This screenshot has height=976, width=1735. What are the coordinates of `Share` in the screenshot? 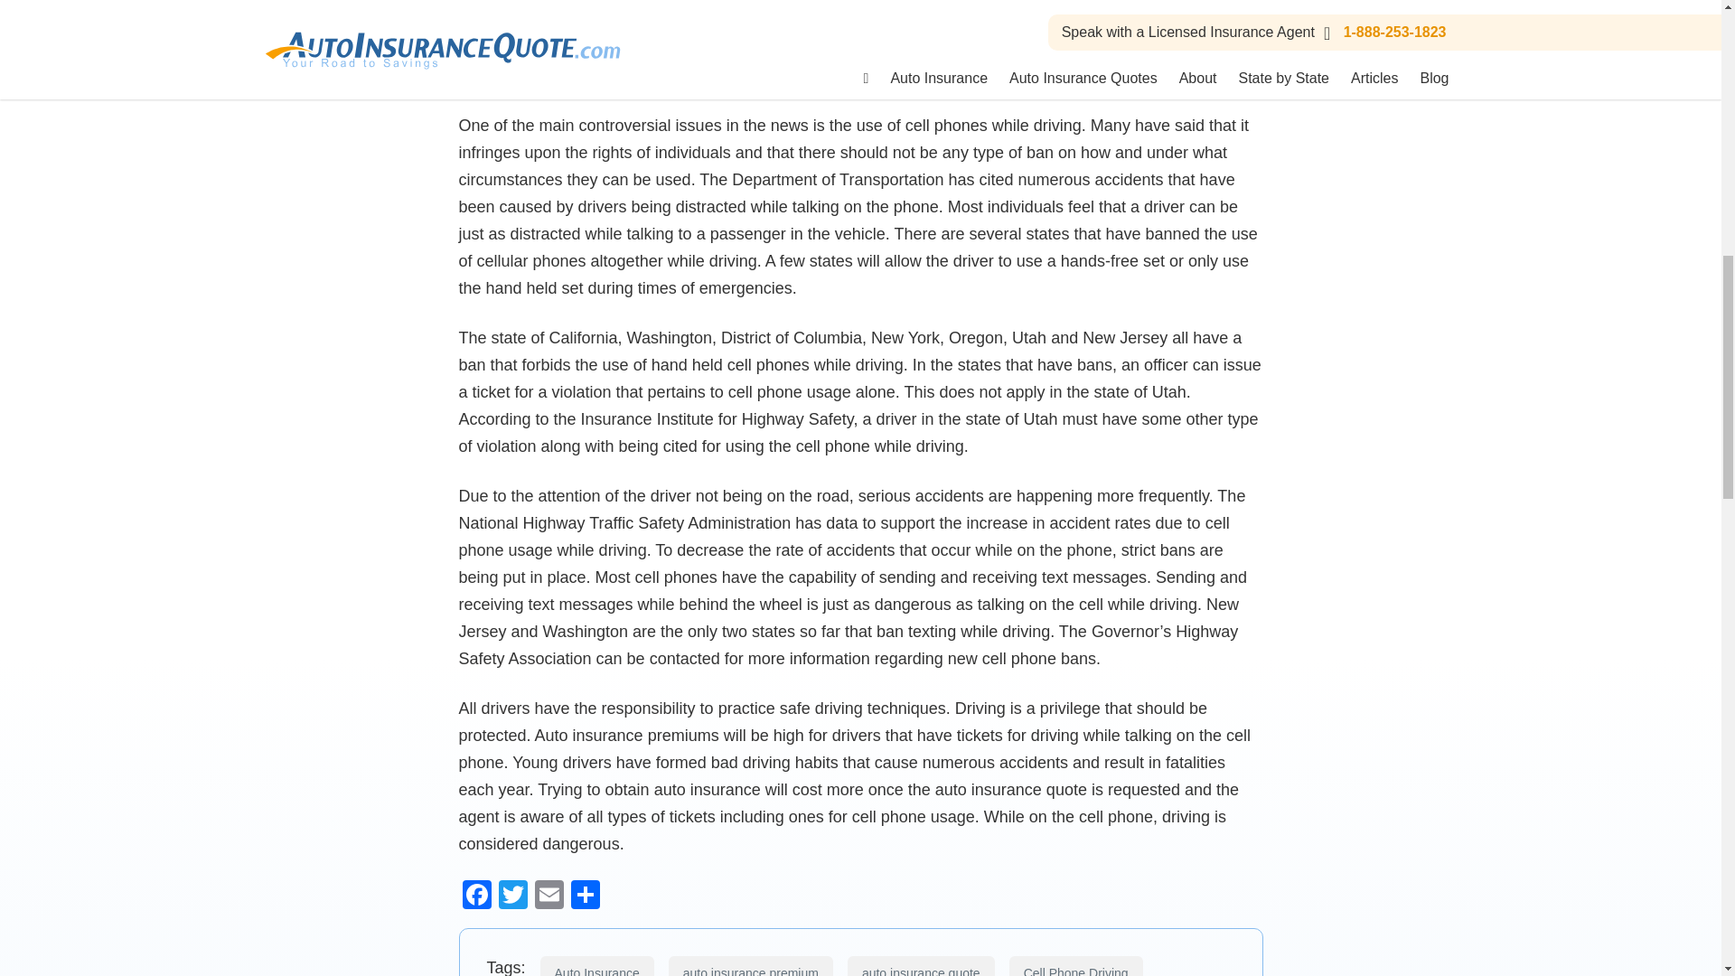 It's located at (586, 896).